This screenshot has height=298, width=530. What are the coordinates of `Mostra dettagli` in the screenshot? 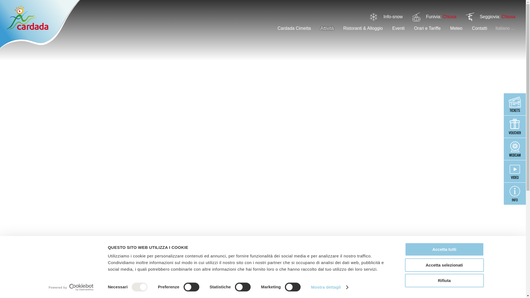 It's located at (330, 287).